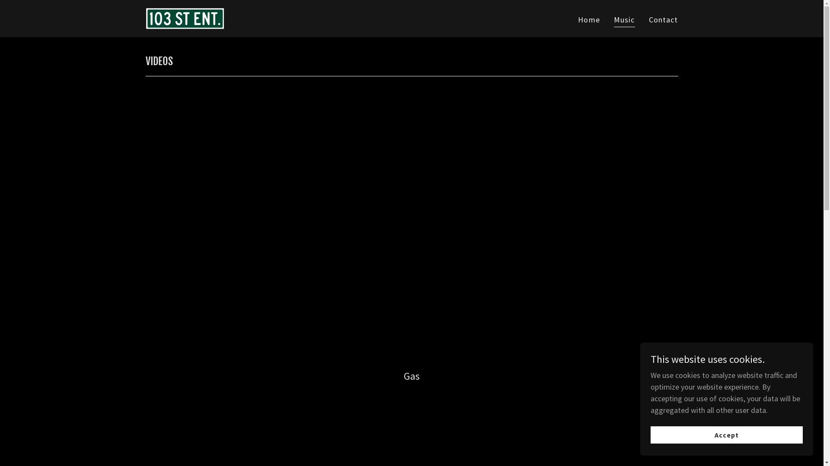 Image resolution: width=830 pixels, height=466 pixels. Describe the element at coordinates (589, 20) in the screenshot. I see `Home` at that location.